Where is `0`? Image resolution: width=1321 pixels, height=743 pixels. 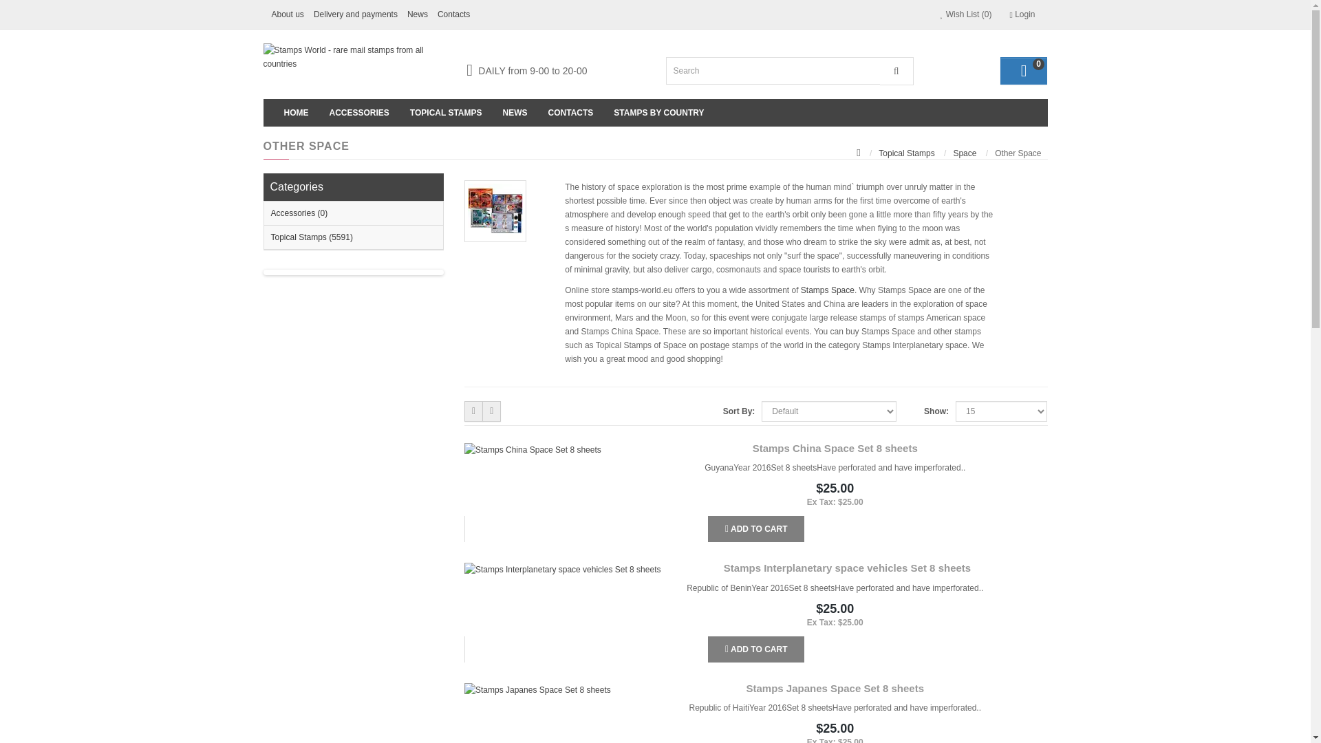
0 is located at coordinates (1024, 71).